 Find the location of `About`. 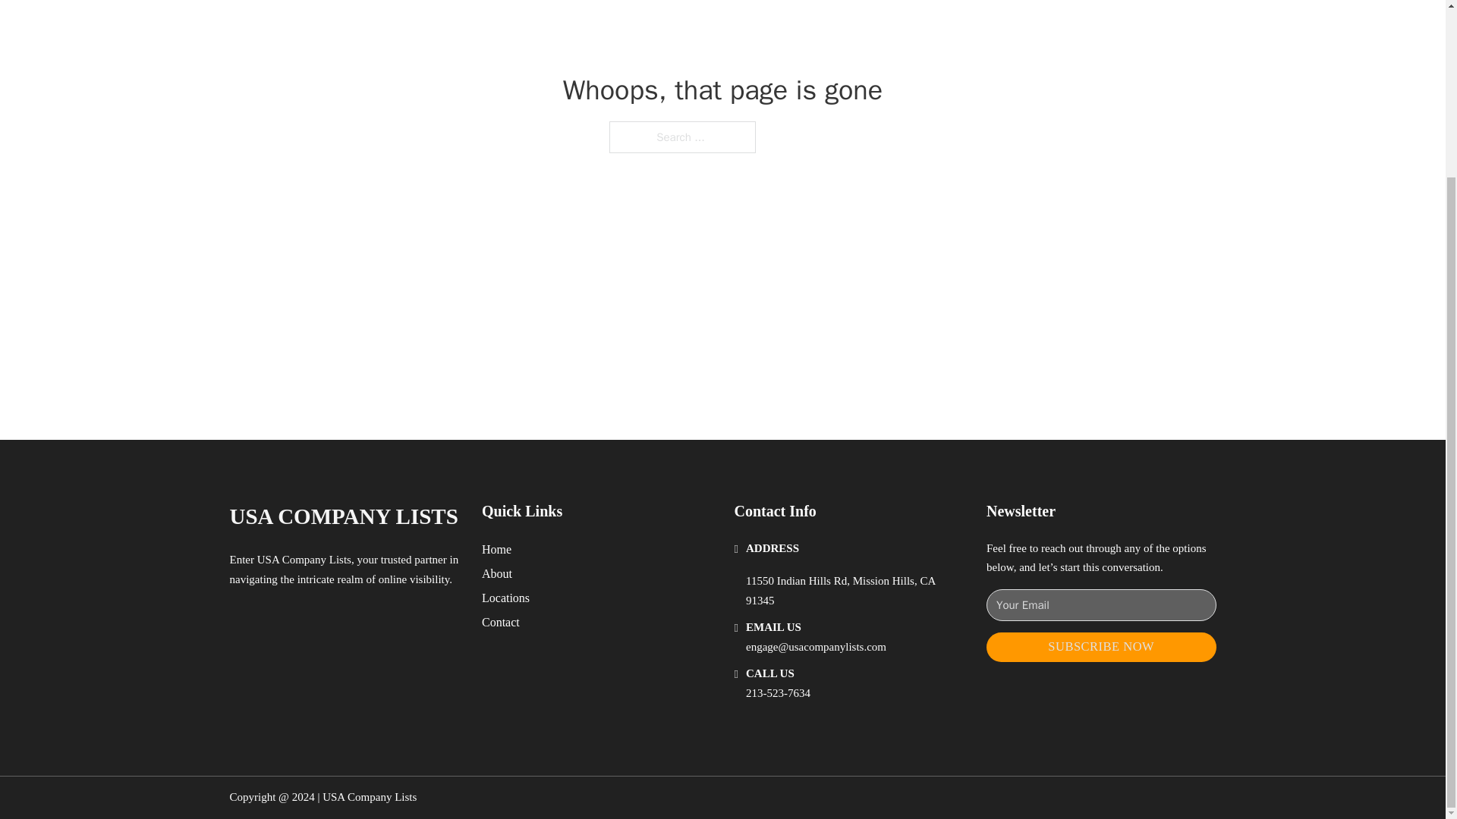

About is located at coordinates (497, 573).